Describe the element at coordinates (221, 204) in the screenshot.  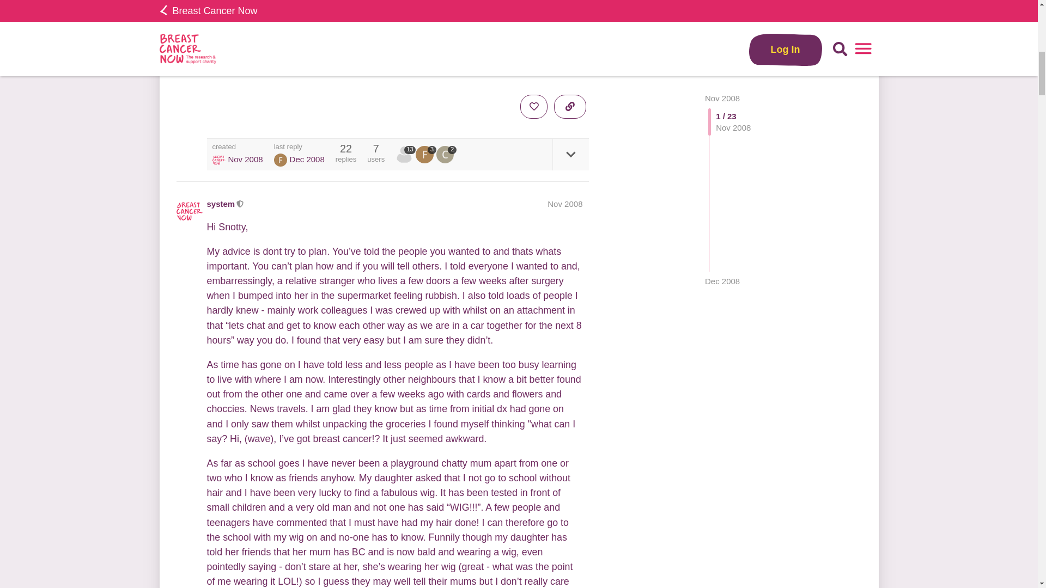
I see `system` at that location.